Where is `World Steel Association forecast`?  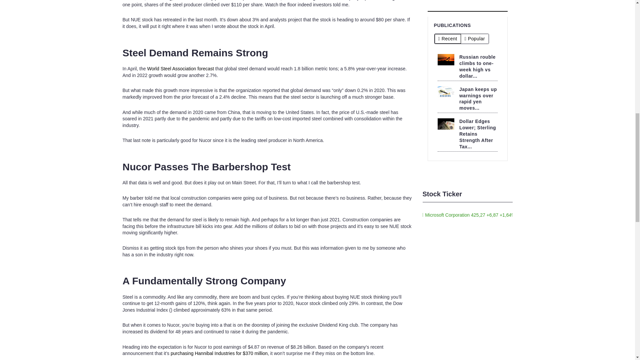 World Steel Association forecast is located at coordinates (181, 68).